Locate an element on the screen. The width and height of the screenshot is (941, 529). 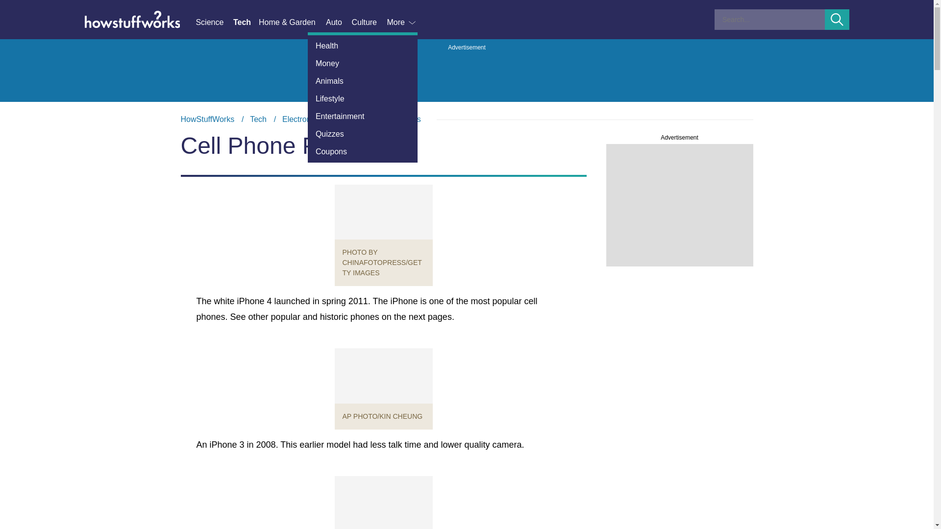
Cell Phones is located at coordinates (399, 119).